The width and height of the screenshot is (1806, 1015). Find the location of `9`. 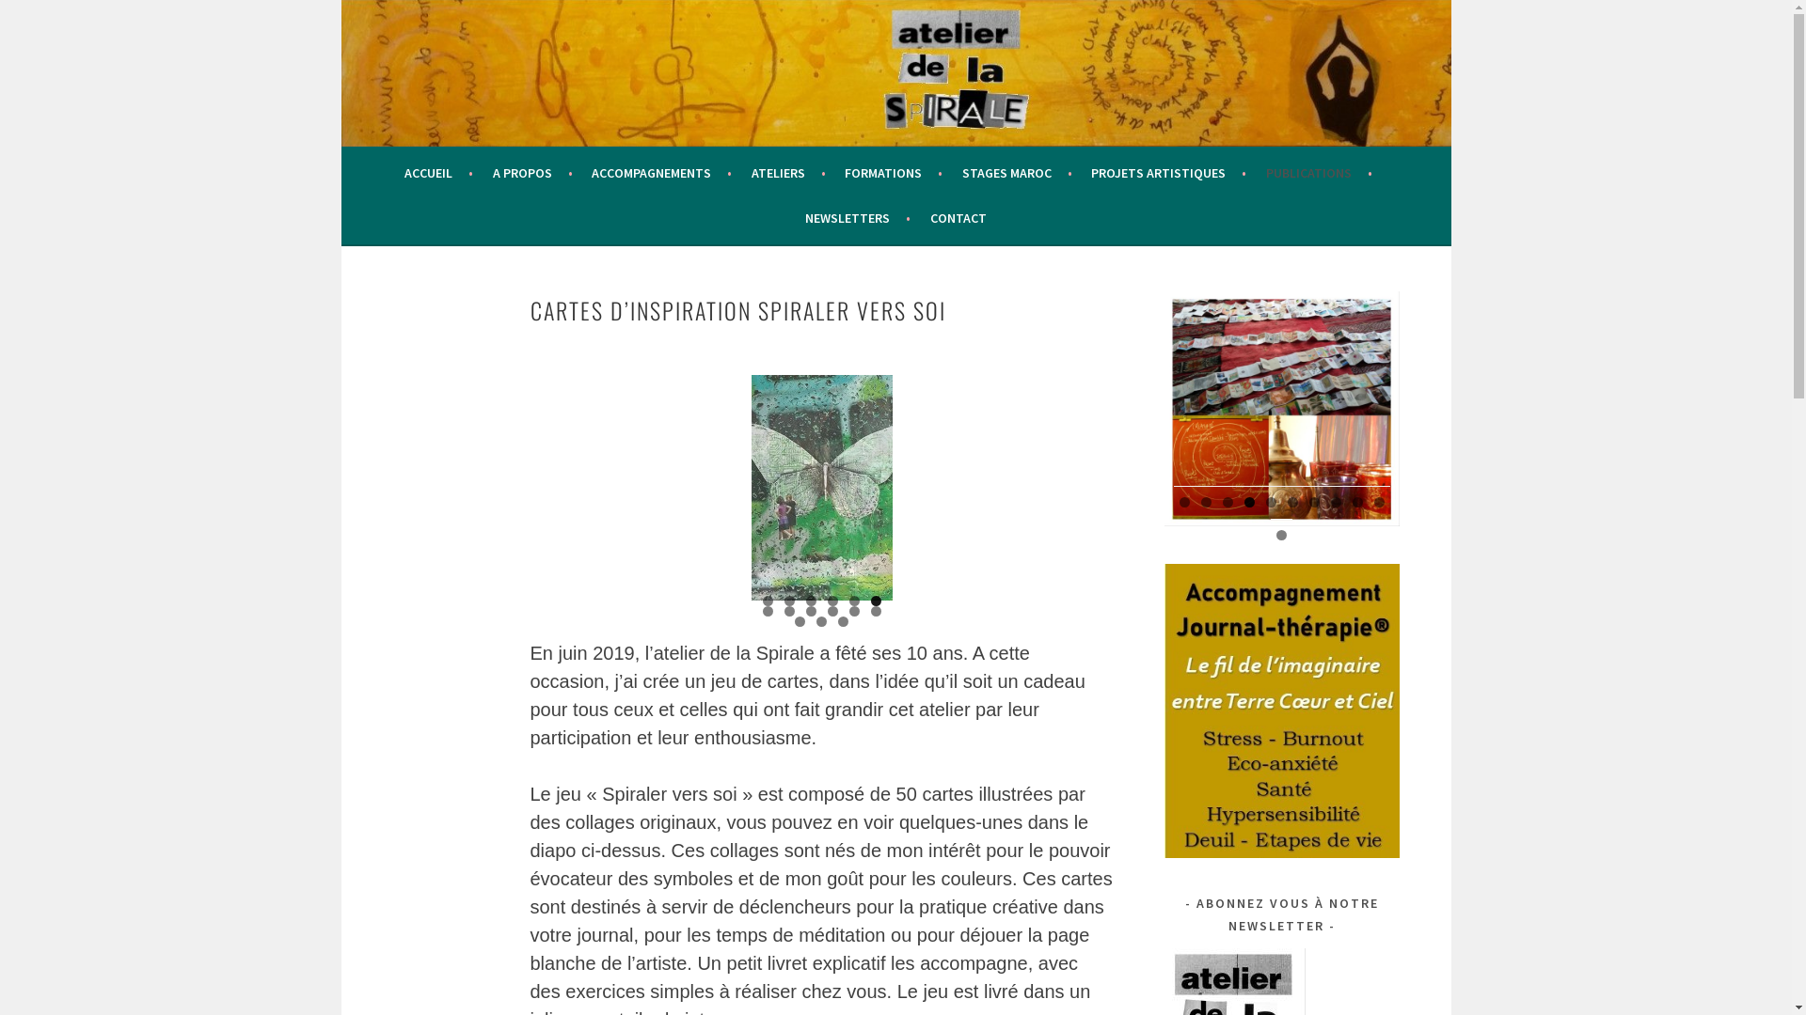

9 is located at coordinates (811, 611).